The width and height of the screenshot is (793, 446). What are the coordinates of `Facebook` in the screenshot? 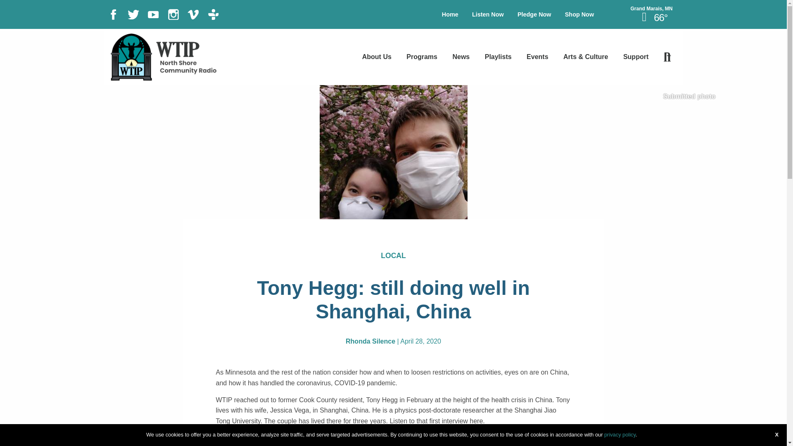 It's located at (113, 14).